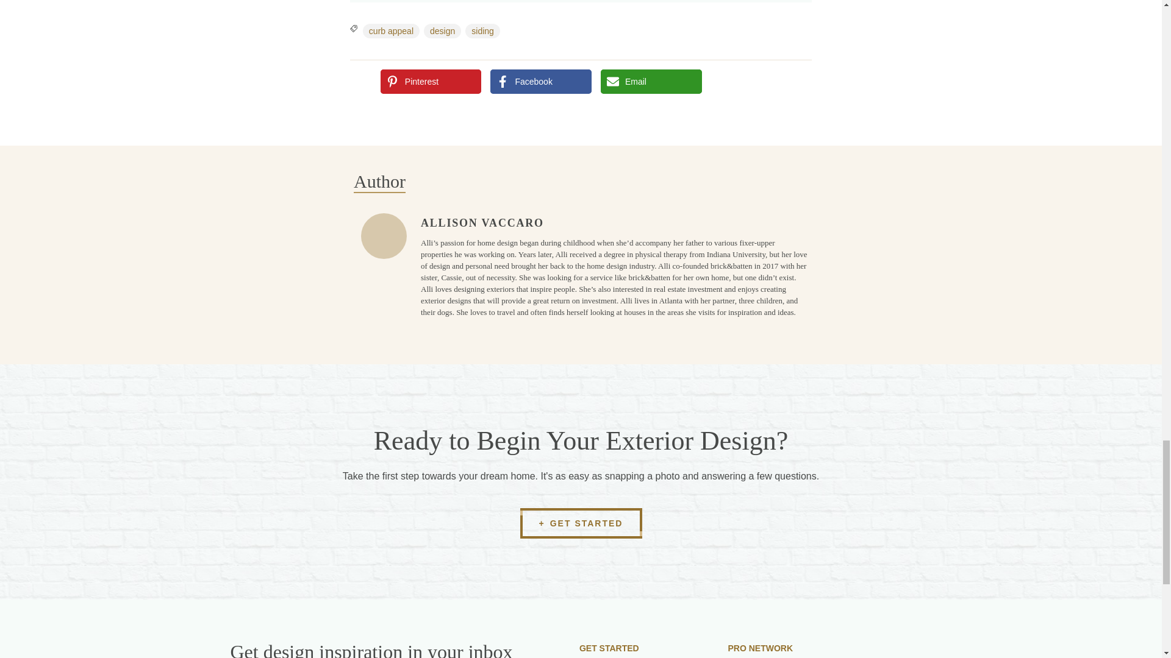 Image resolution: width=1171 pixels, height=658 pixels. I want to click on design, so click(443, 29).